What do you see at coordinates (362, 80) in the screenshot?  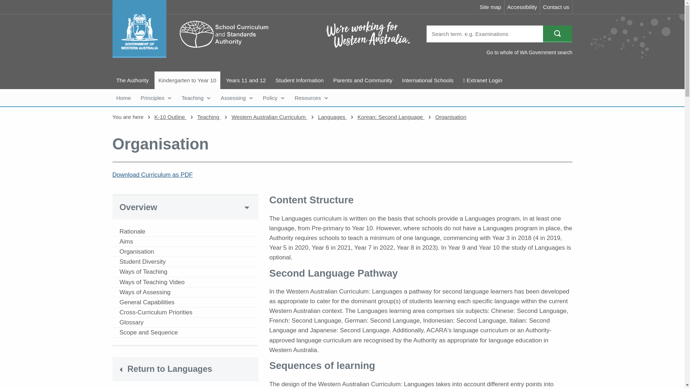 I see `Parents and Community` at bounding box center [362, 80].